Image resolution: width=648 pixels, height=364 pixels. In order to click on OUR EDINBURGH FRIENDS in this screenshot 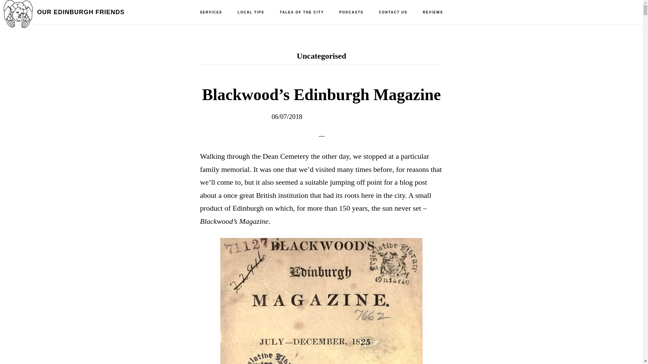, I will do `click(80, 12)`.